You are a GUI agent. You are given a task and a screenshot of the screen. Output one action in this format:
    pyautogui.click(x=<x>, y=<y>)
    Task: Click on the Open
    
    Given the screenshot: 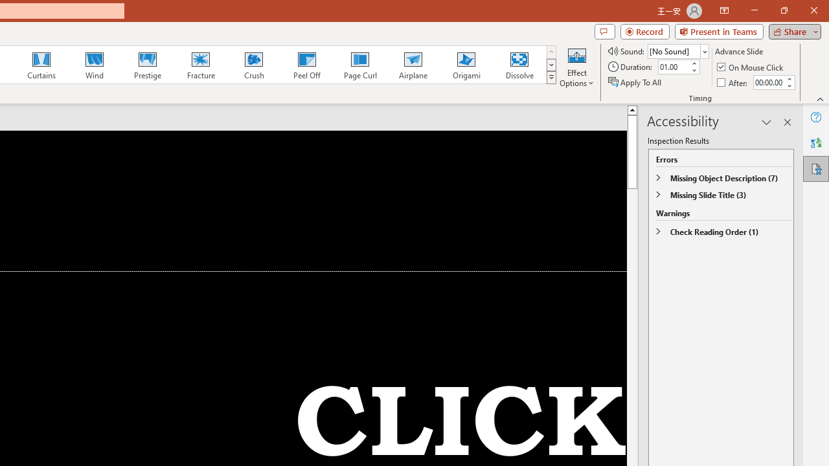 What is the action you would take?
    pyautogui.click(x=705, y=52)
    